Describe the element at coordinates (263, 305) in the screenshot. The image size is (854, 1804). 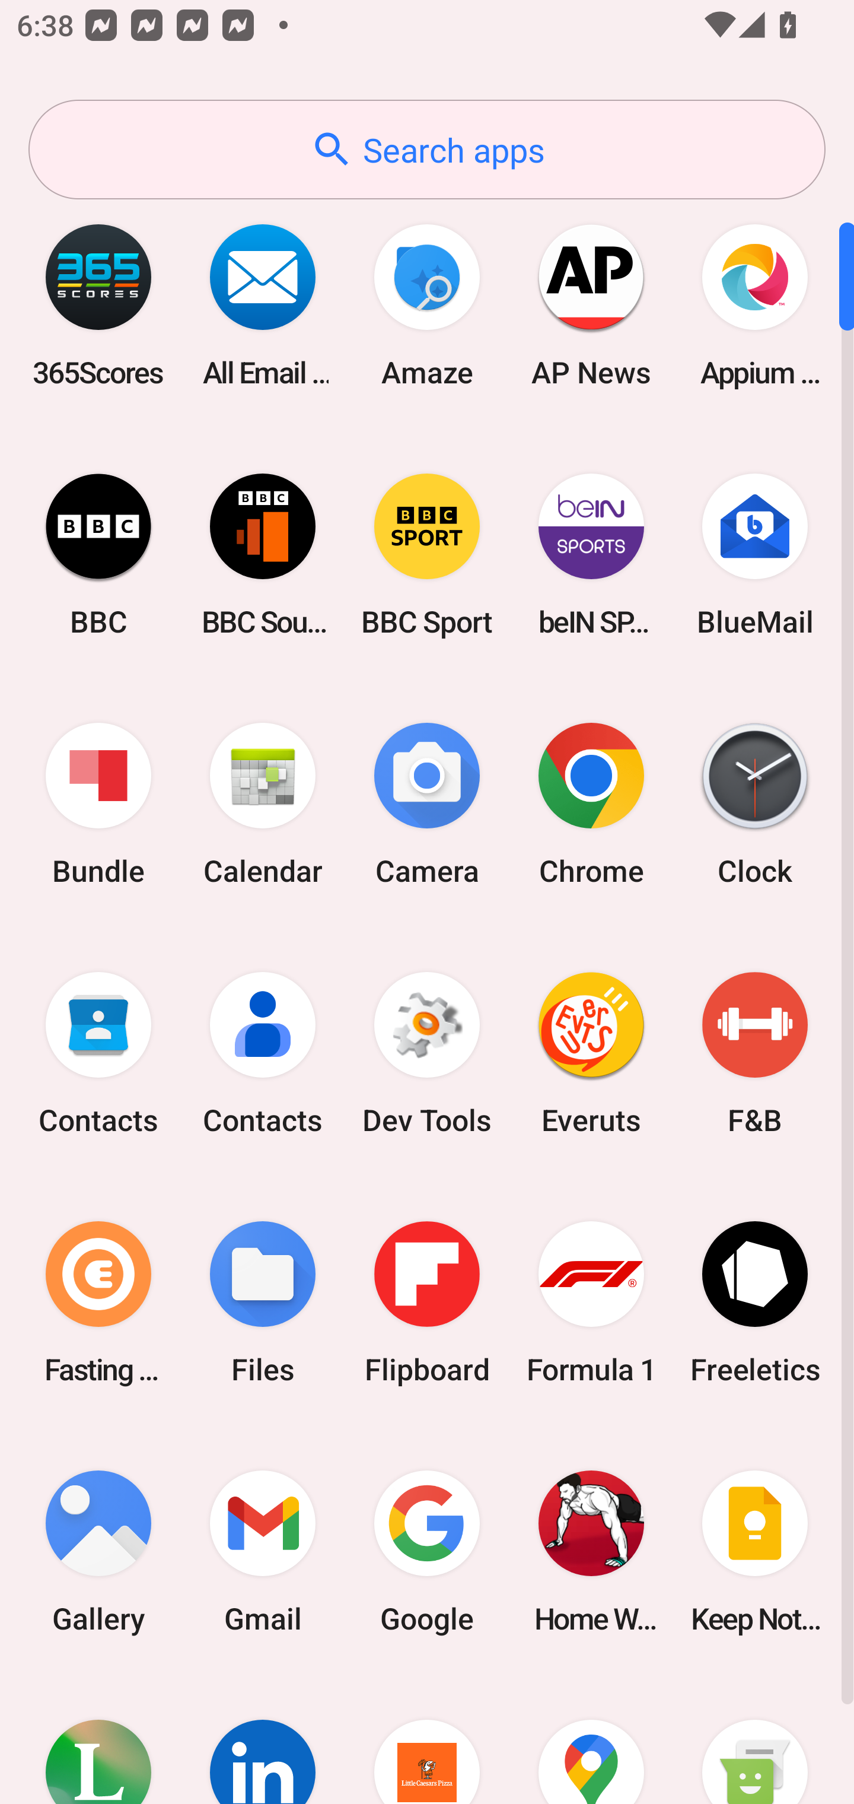
I see `All Email Connect` at that location.